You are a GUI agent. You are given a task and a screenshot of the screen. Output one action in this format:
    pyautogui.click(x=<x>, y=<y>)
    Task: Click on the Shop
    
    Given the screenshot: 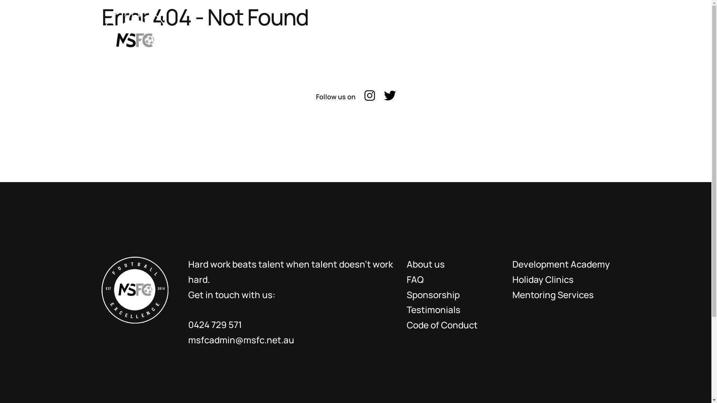 What is the action you would take?
    pyautogui.click(x=512, y=40)
    